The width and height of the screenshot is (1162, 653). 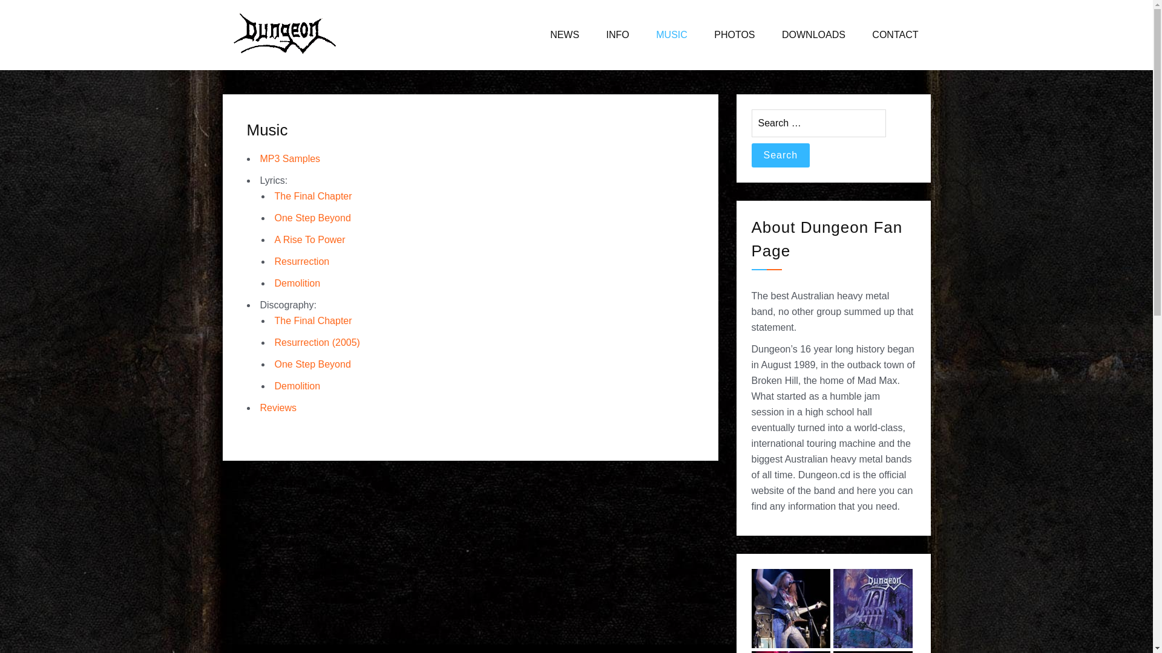 I want to click on Demolition, so click(x=298, y=386).